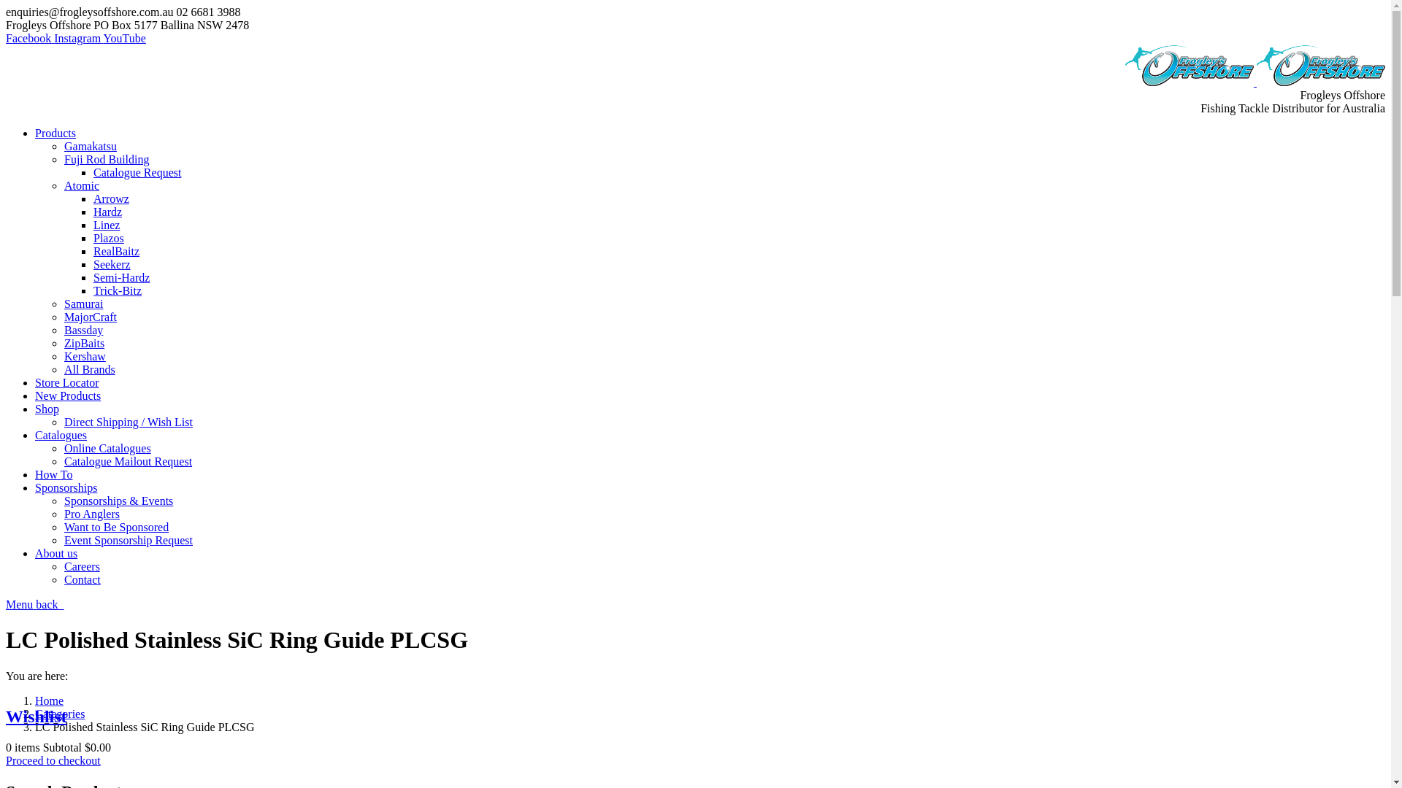  I want to click on Arrowz, so click(111, 198).